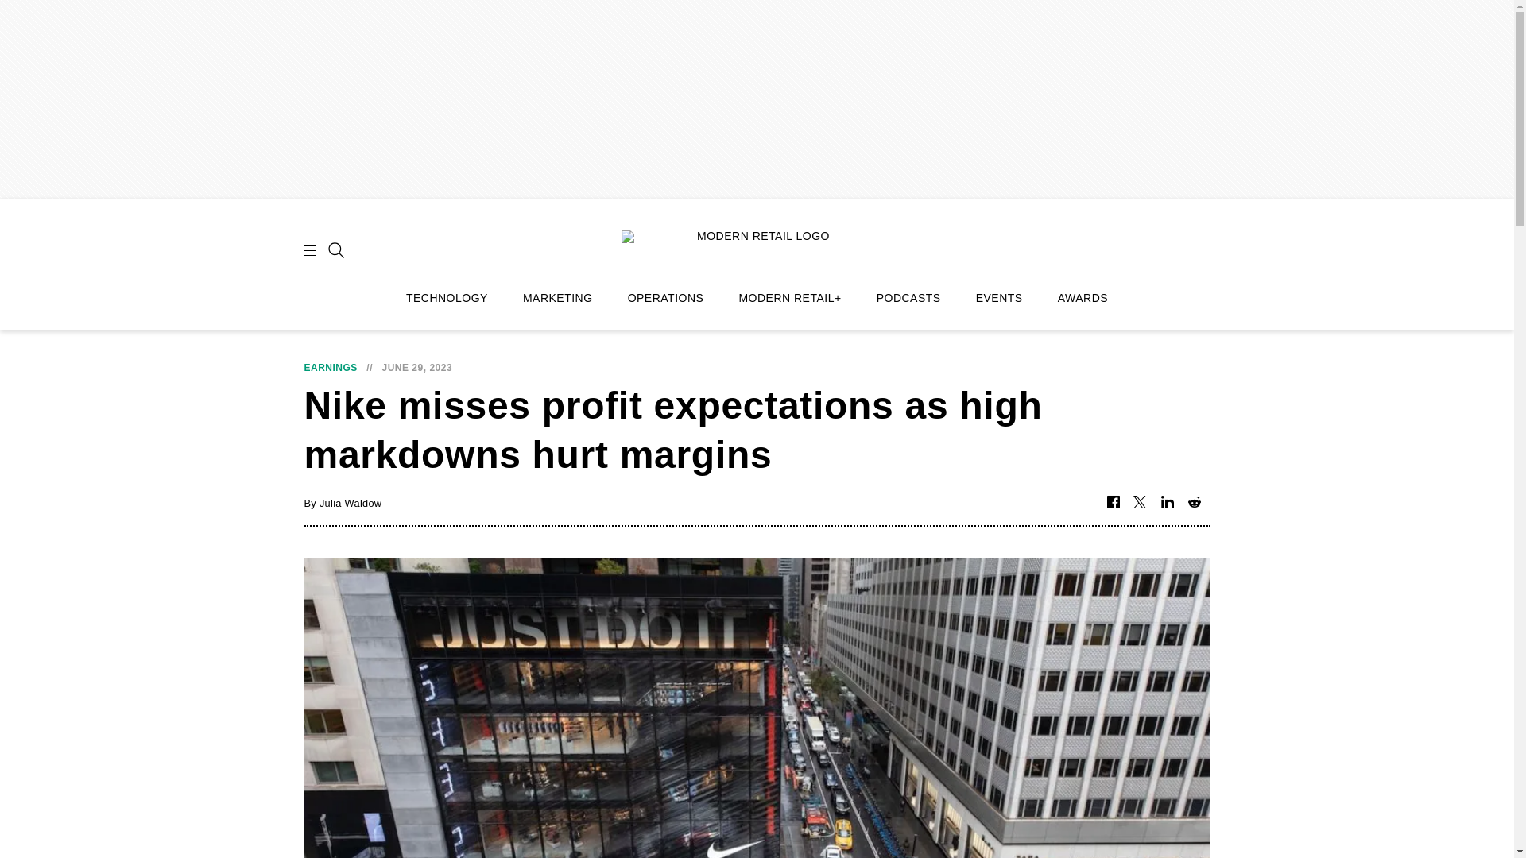 Image resolution: width=1526 pixels, height=858 pixels. I want to click on Share on LinkedIn, so click(1167, 503).